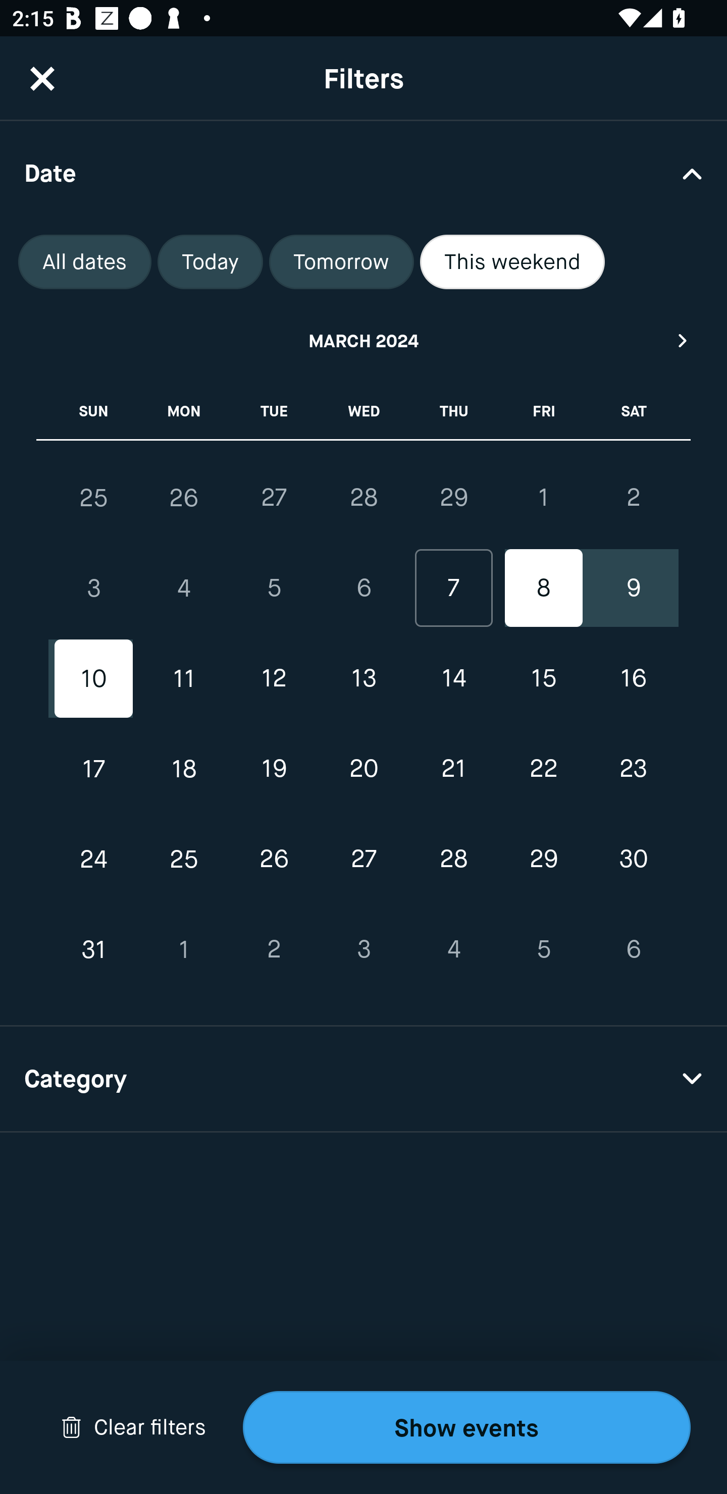  What do you see at coordinates (94, 859) in the screenshot?
I see `24` at bounding box center [94, 859].